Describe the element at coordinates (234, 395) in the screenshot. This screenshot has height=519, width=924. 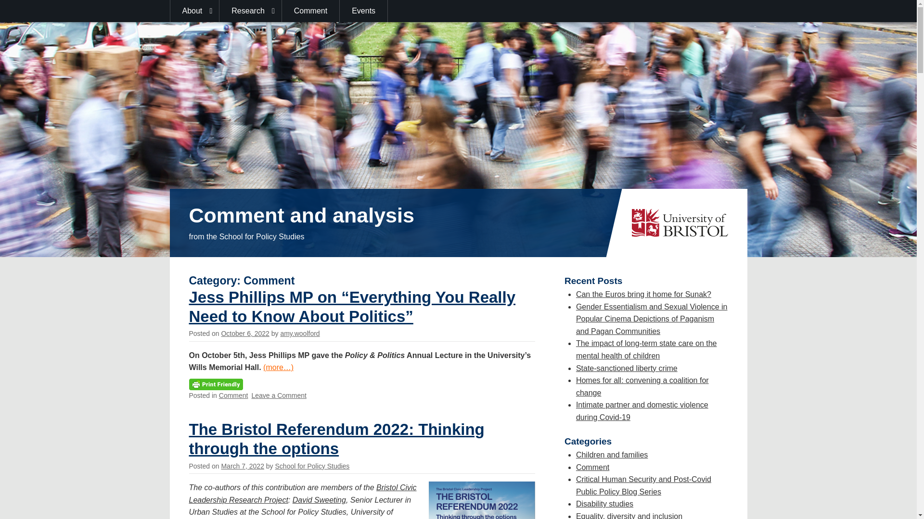
I see `Comment` at that location.